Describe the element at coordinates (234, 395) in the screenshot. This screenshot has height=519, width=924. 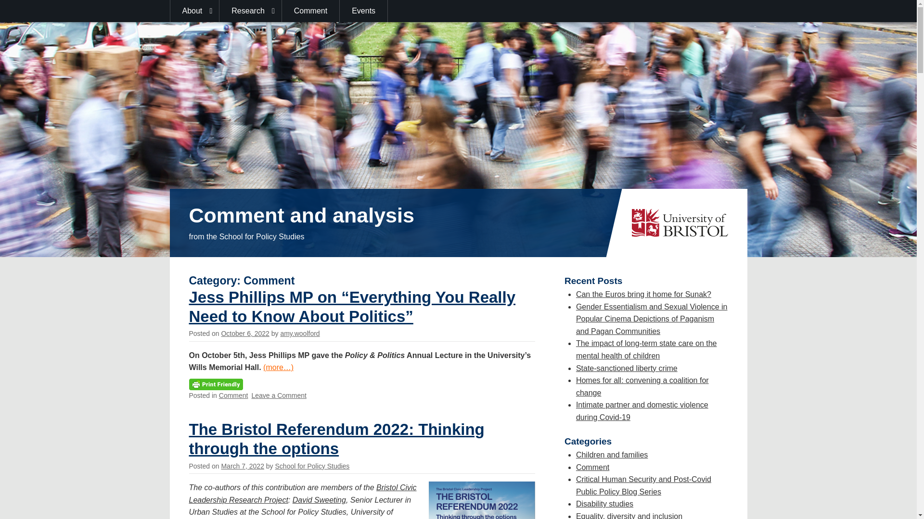
I see `Comment` at that location.